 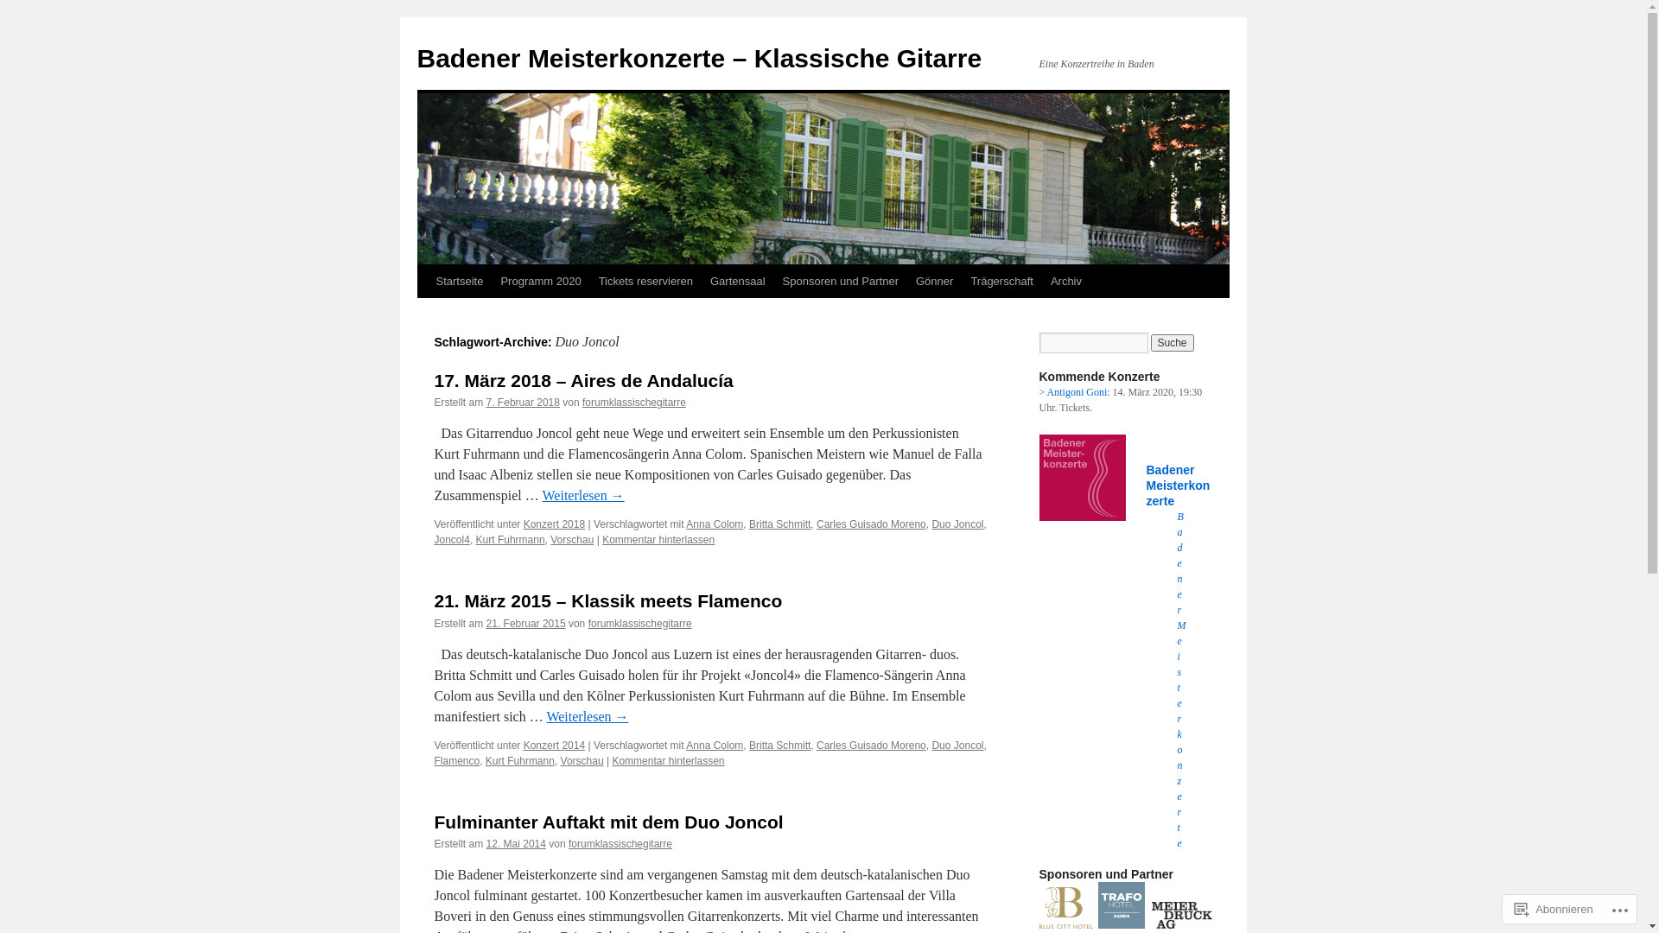 I want to click on Badener Meisterkonzerte, so click(x=1181, y=680).